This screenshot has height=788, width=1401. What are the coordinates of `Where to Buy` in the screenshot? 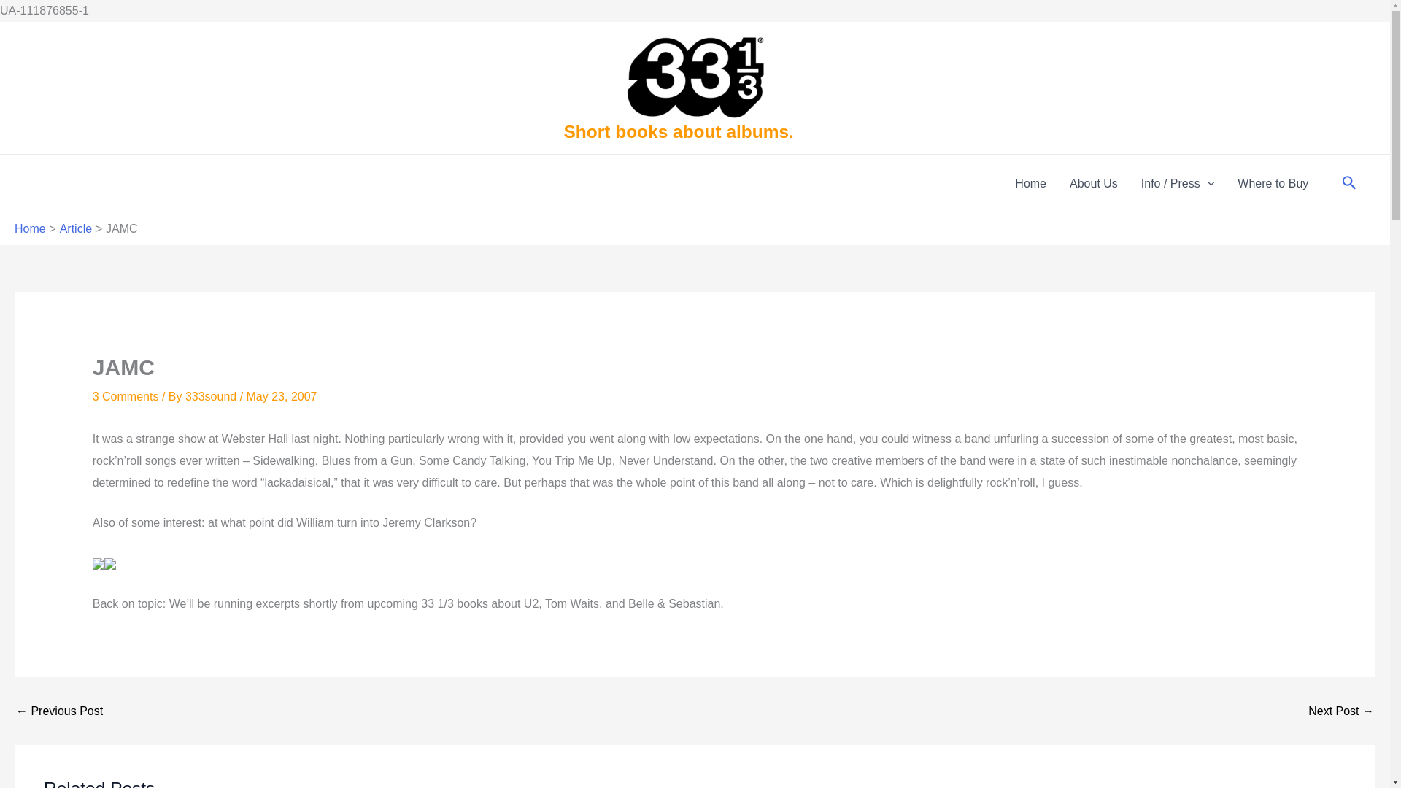 It's located at (1273, 183).